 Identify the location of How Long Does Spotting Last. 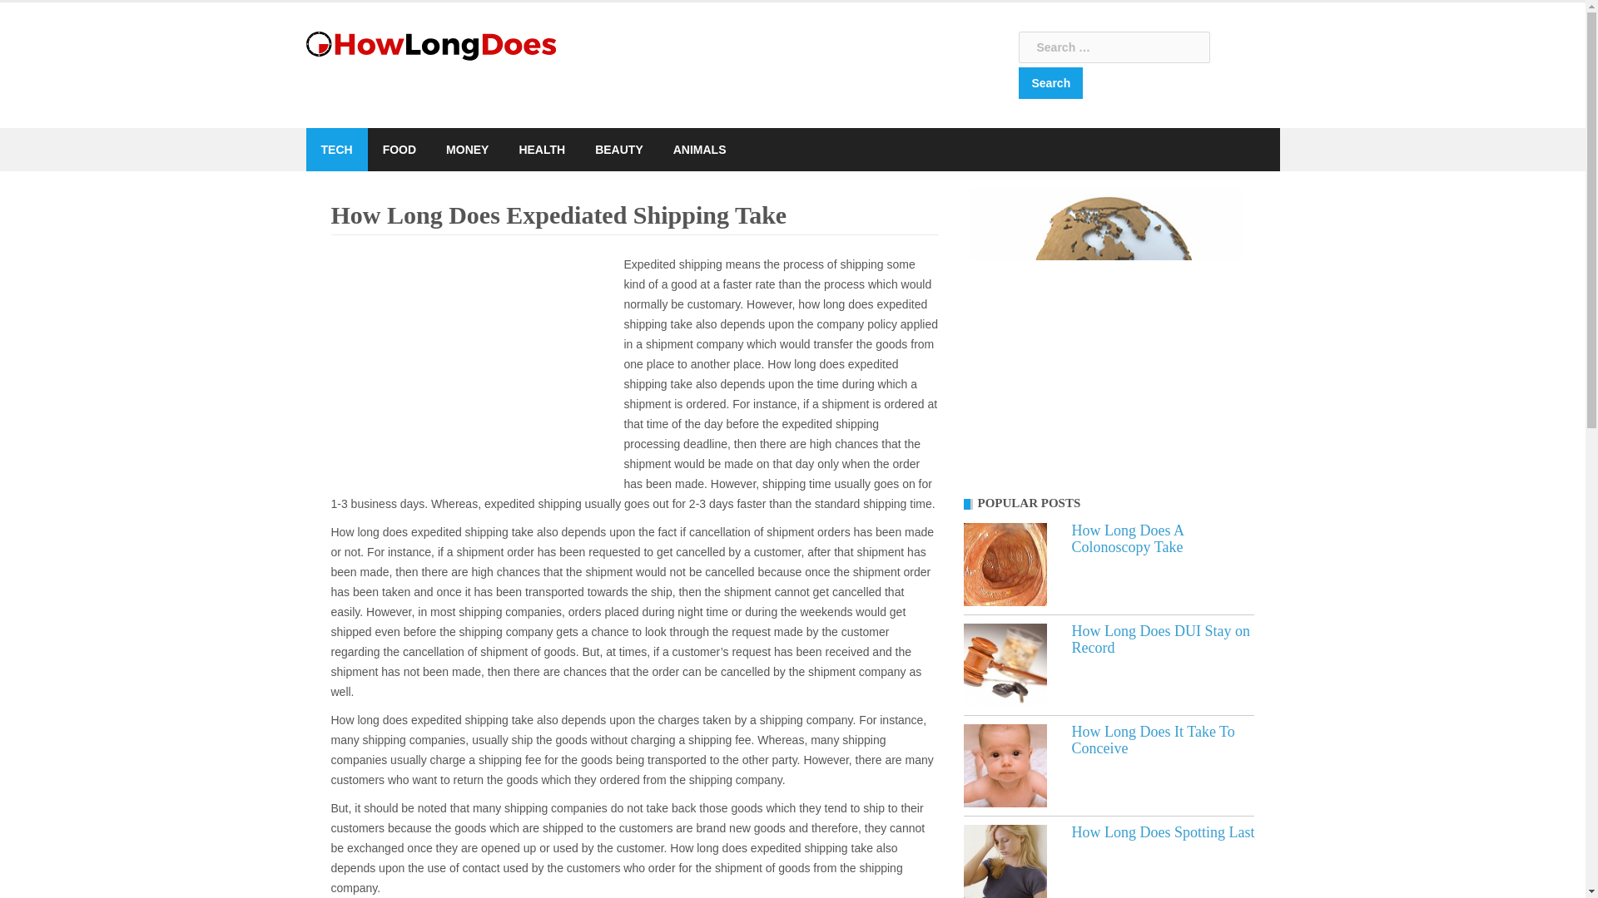
(1164, 831).